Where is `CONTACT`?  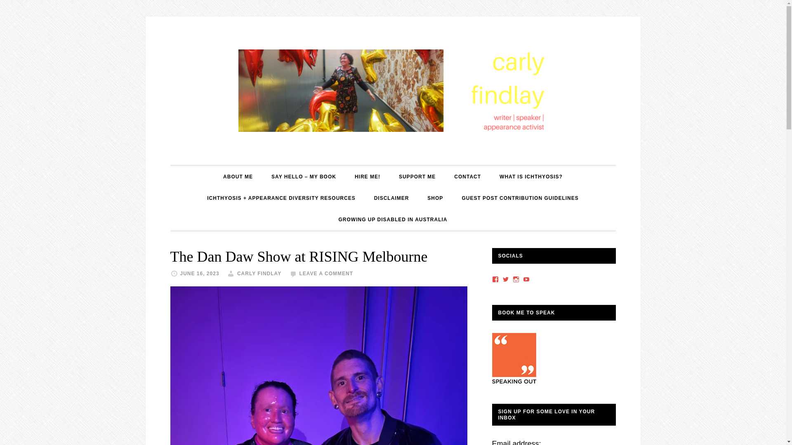
CONTACT is located at coordinates (467, 176).